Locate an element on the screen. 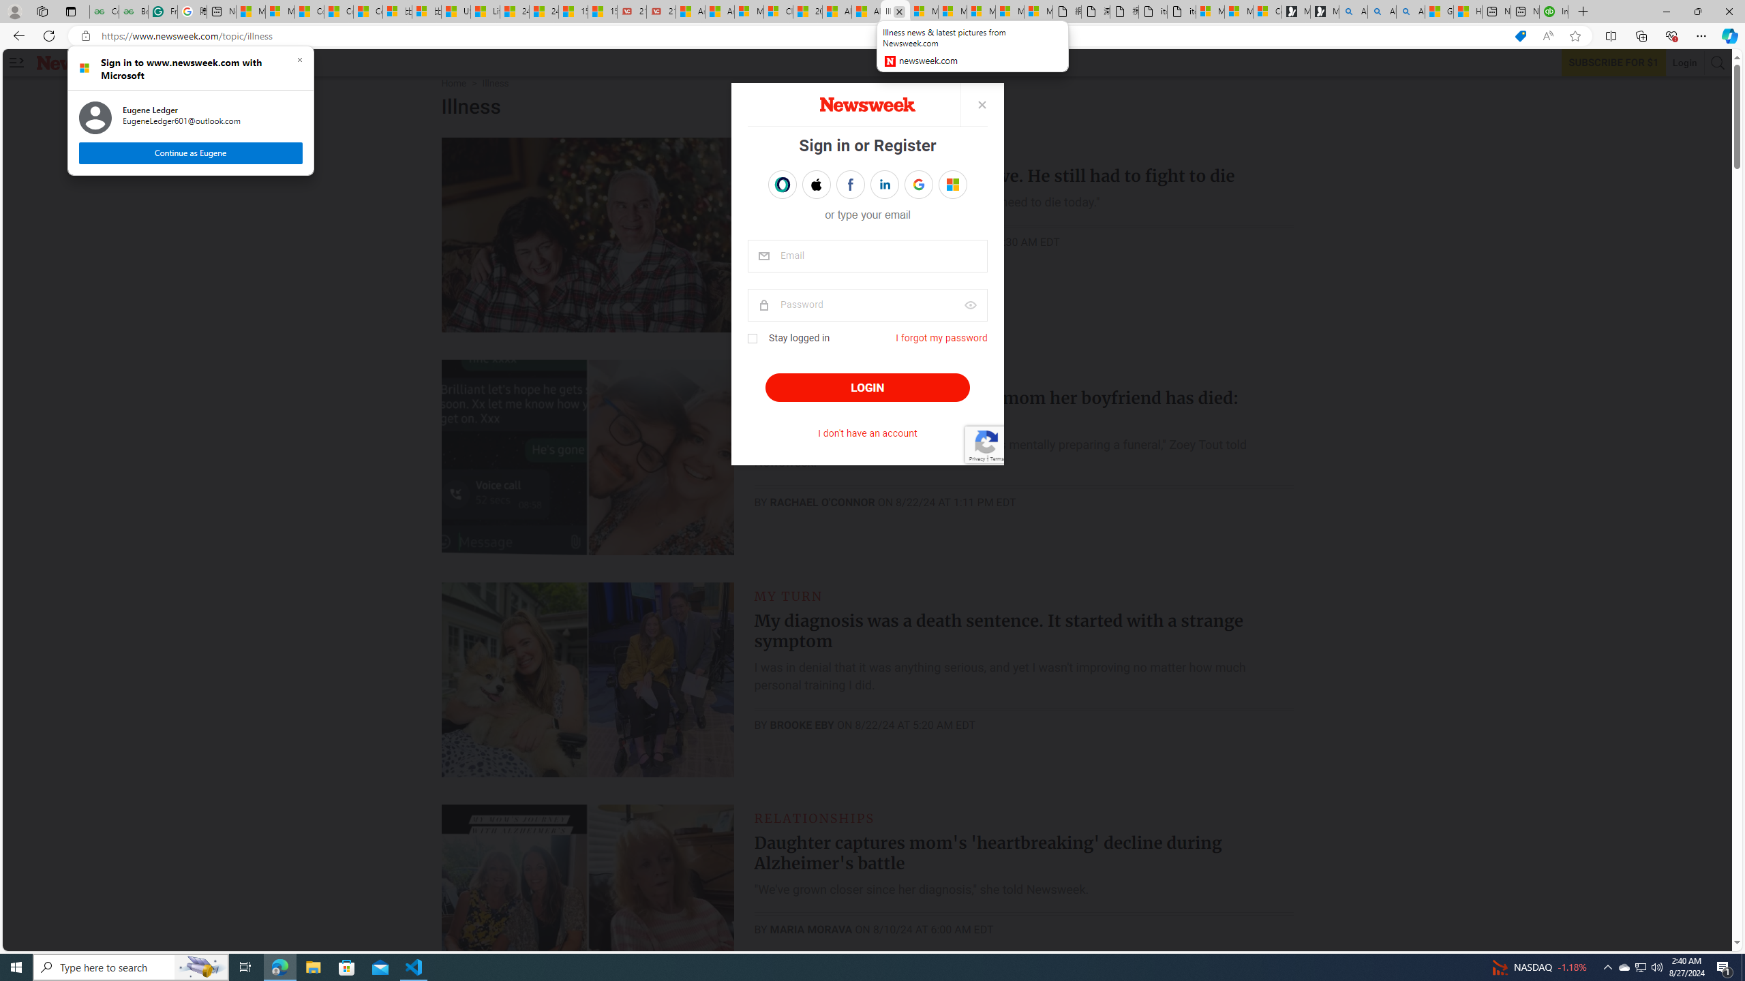 This screenshot has height=981, width=1745. How to Use a TV as a Computer Monitor is located at coordinates (1468, 12).